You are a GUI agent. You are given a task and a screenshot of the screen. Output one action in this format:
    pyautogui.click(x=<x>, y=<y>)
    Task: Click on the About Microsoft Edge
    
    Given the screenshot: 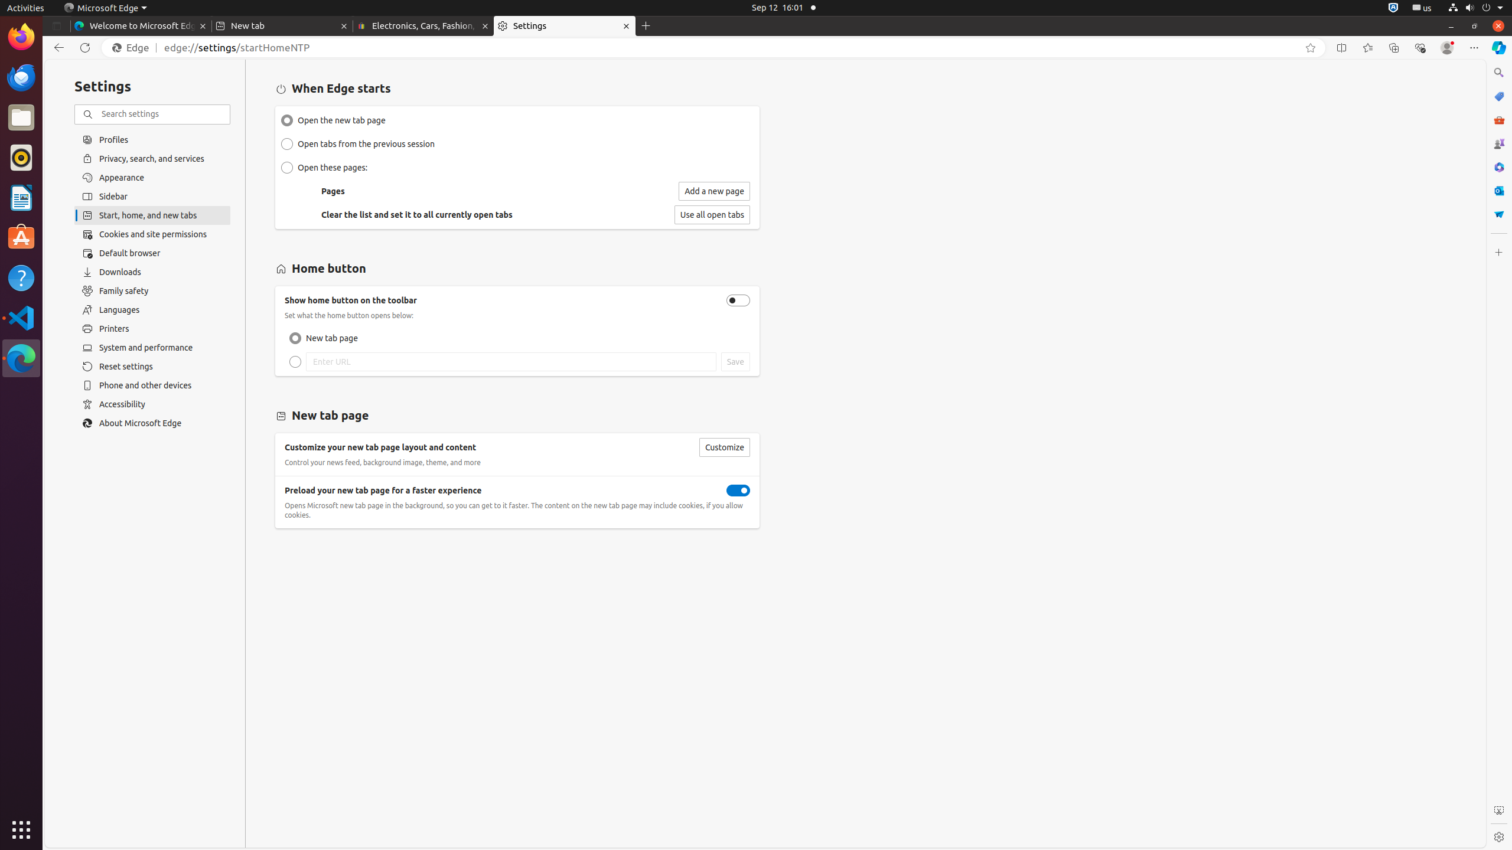 What is the action you would take?
    pyautogui.click(x=152, y=423)
    